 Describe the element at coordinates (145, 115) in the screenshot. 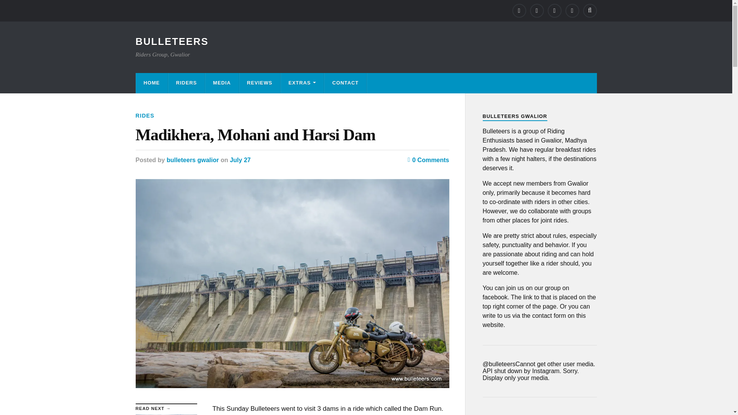

I see `MEDIA` at that location.